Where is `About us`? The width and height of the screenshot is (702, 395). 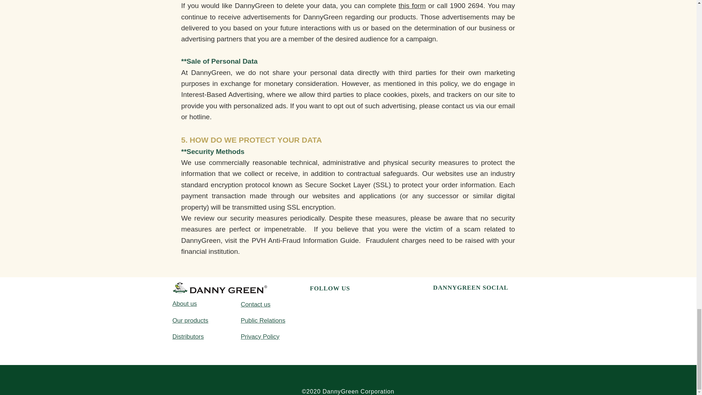 About us is located at coordinates (185, 304).